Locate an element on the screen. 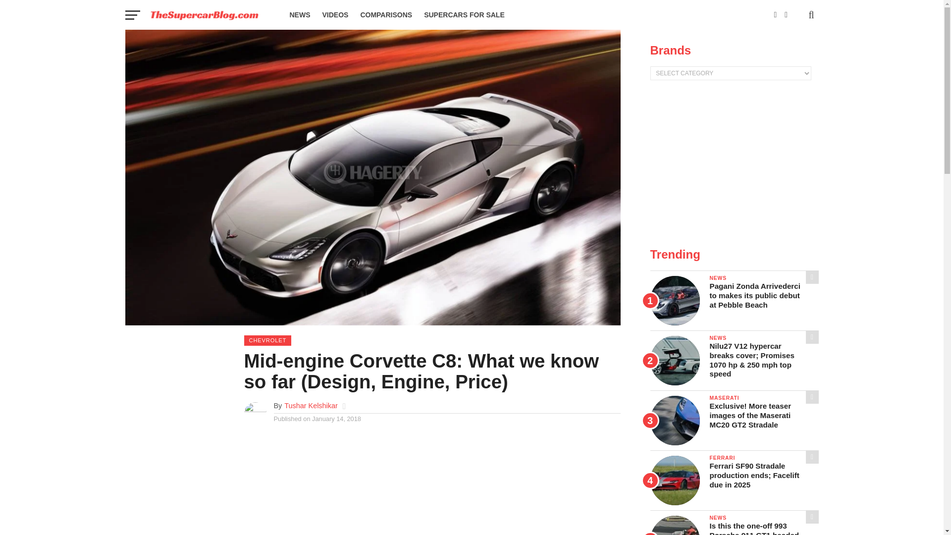 The image size is (951, 535). SUPERCARS FOR SALE is located at coordinates (465, 15).